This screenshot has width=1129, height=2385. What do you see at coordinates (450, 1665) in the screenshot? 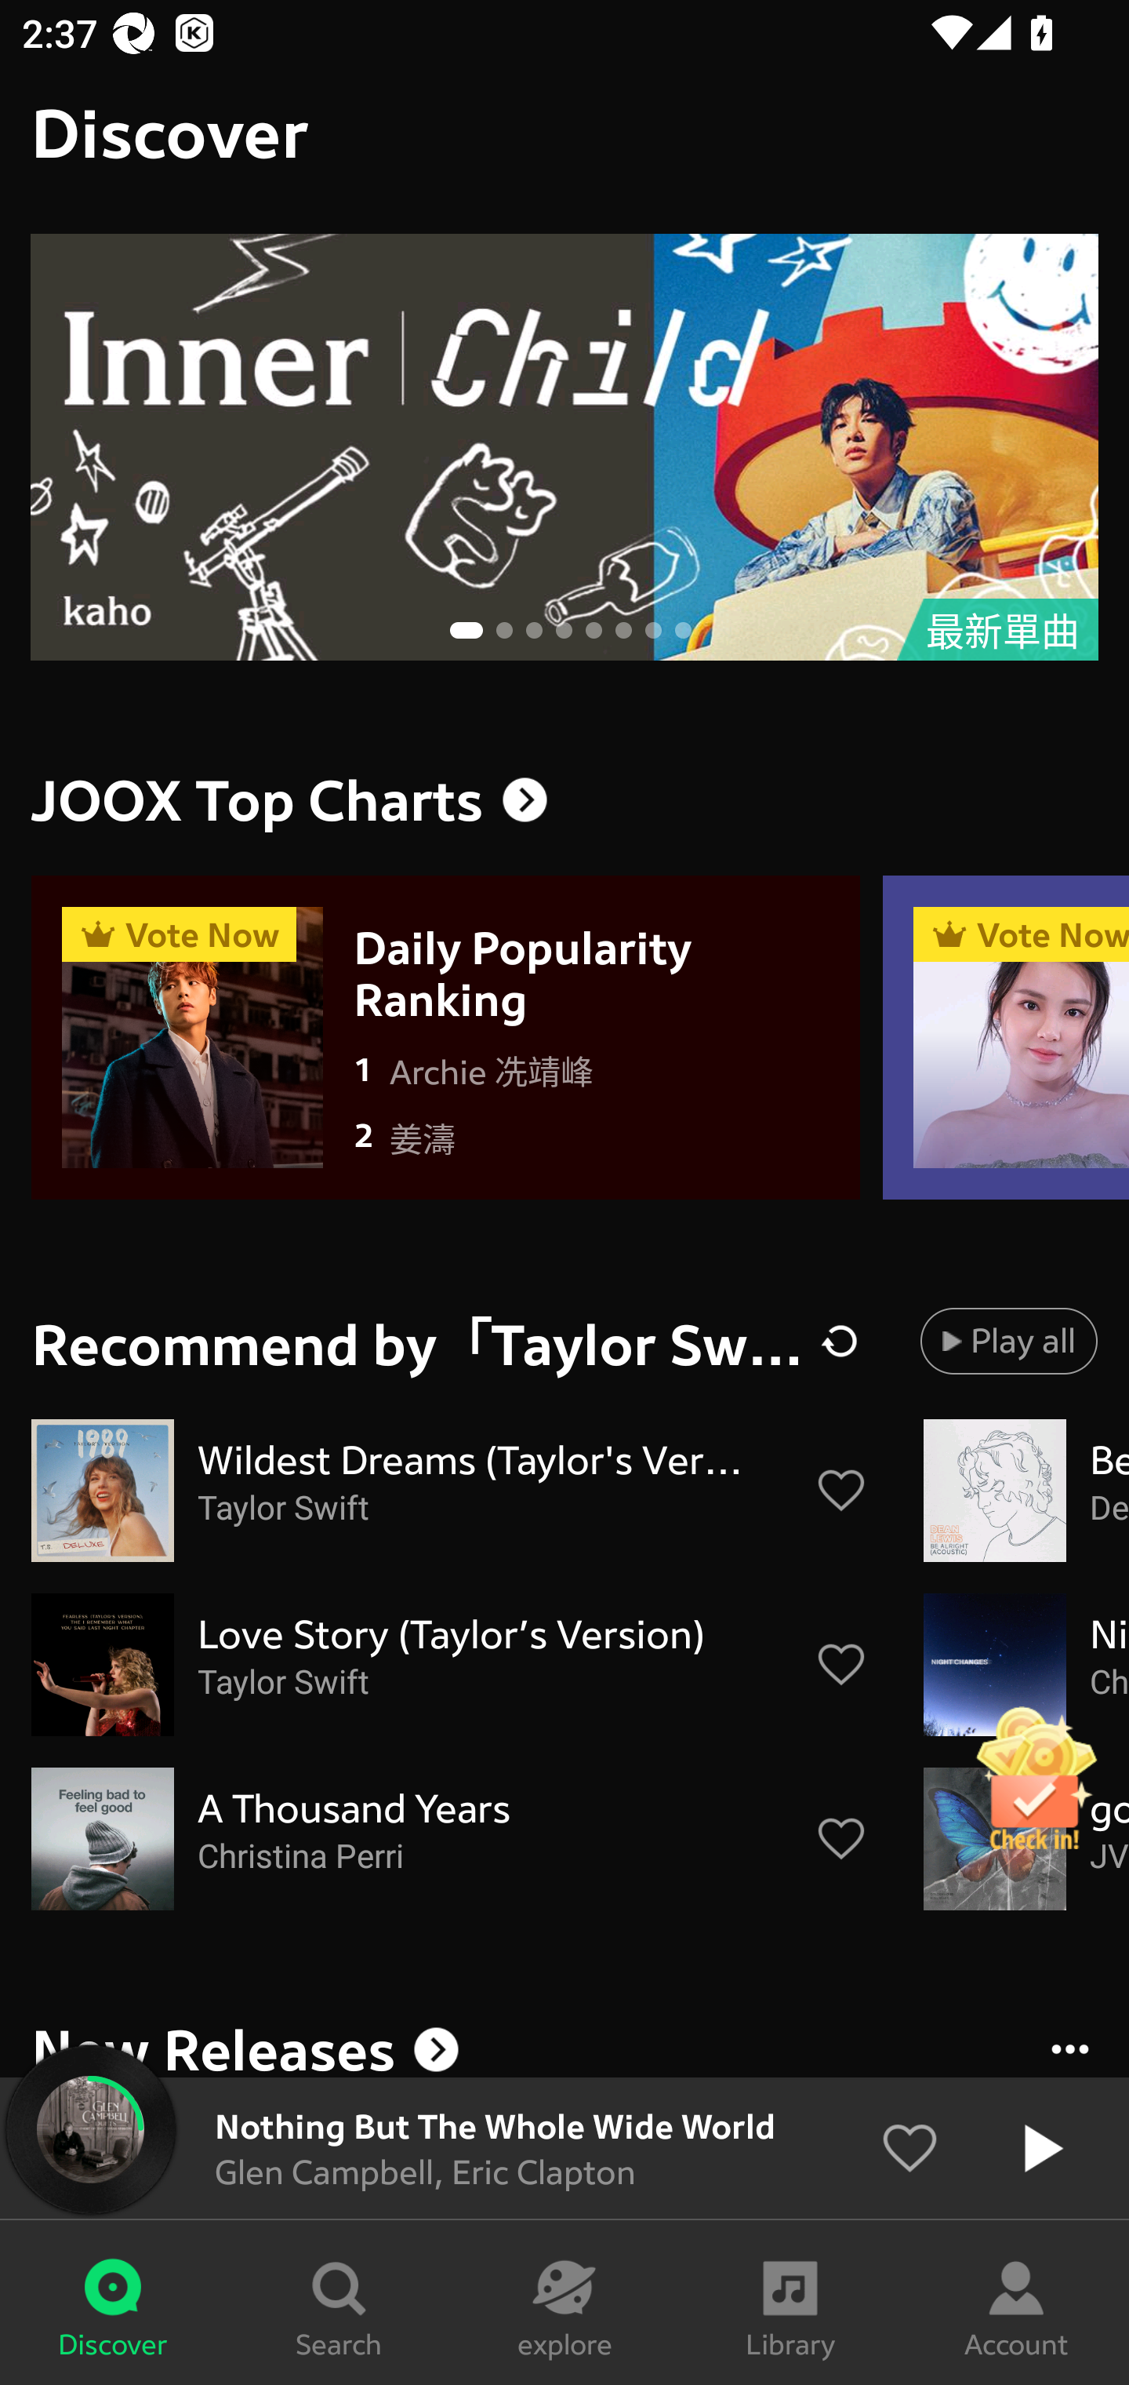
I see `Love Story (Taylor’s Version) Taylor Swift` at bounding box center [450, 1665].